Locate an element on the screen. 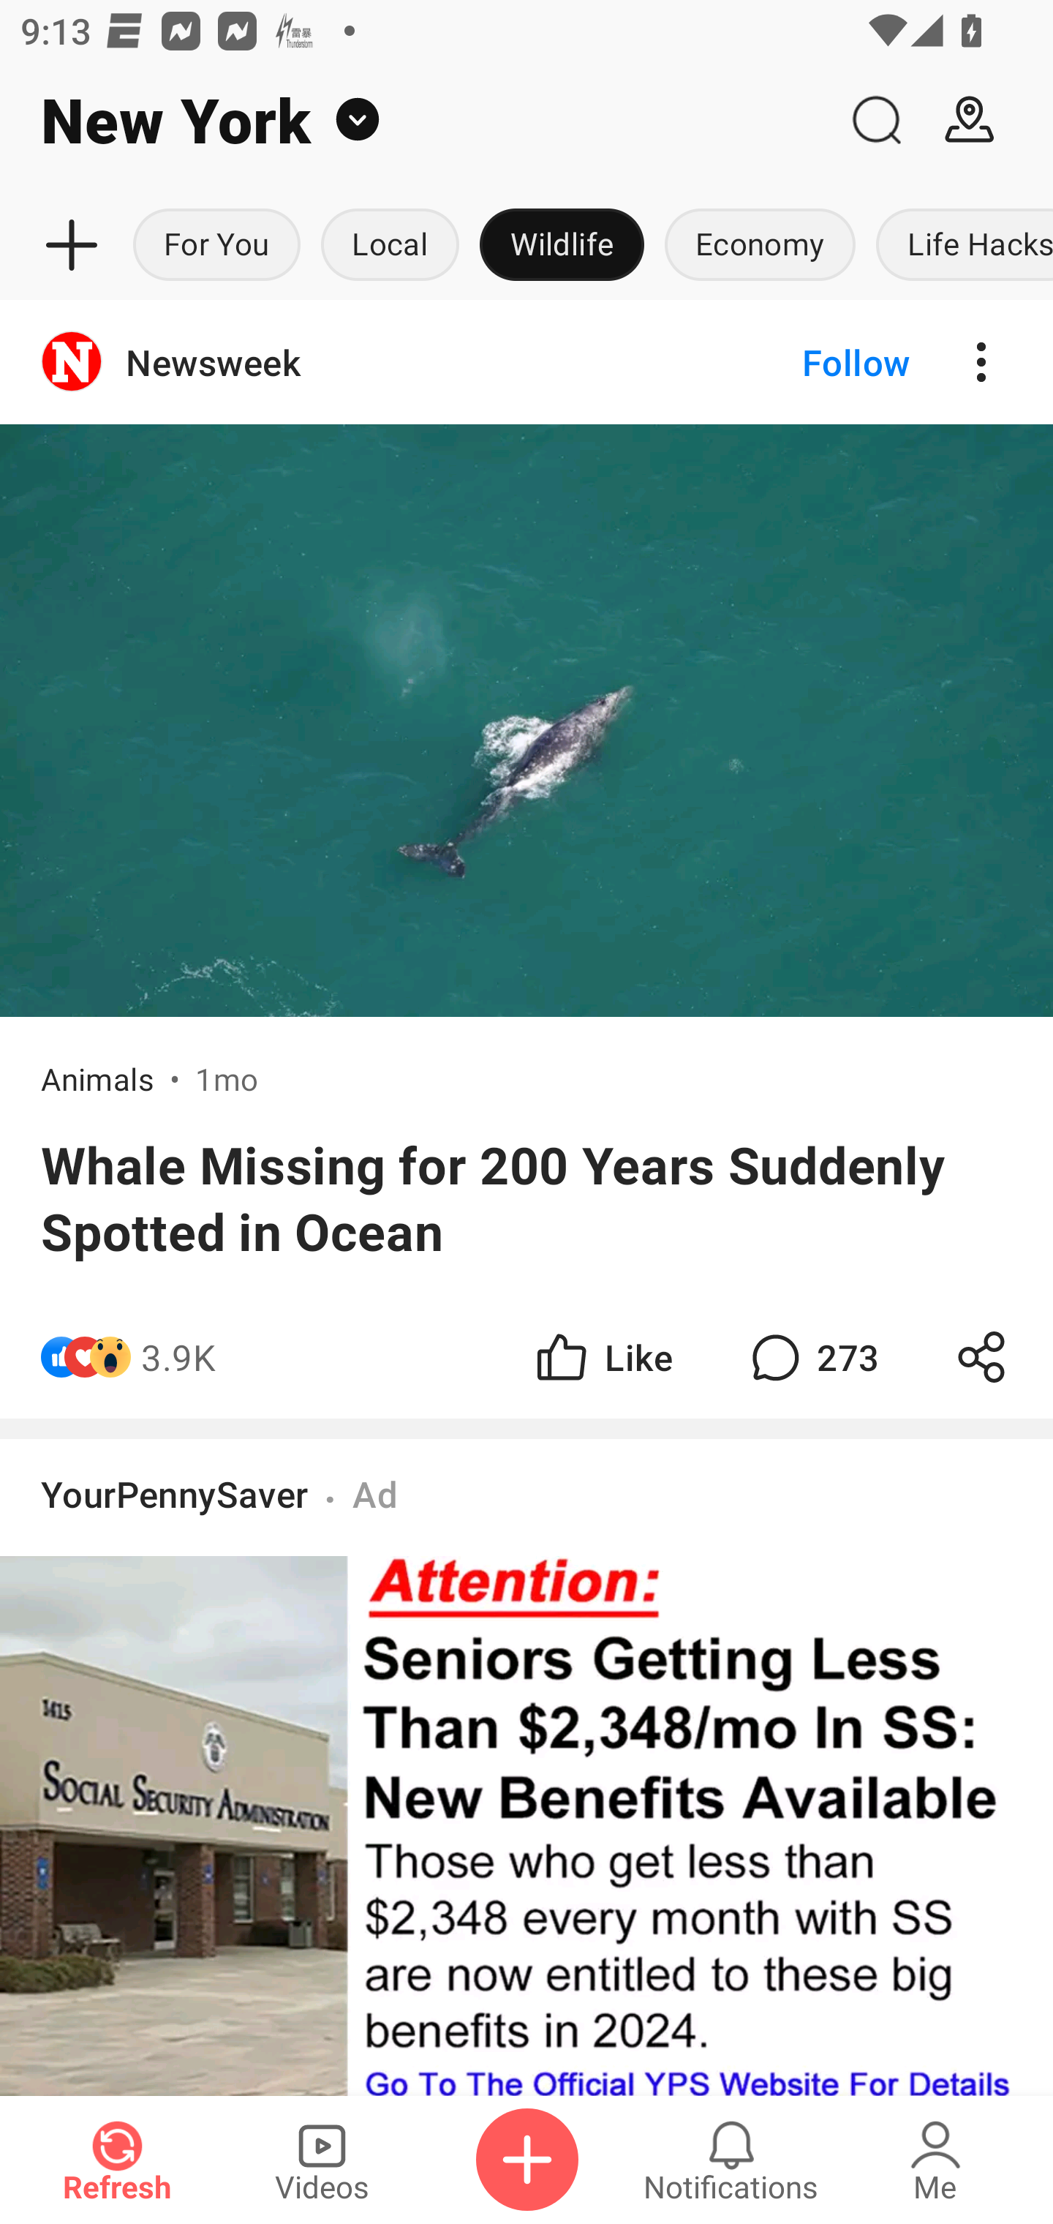  Videos is located at coordinates (322, 2160).